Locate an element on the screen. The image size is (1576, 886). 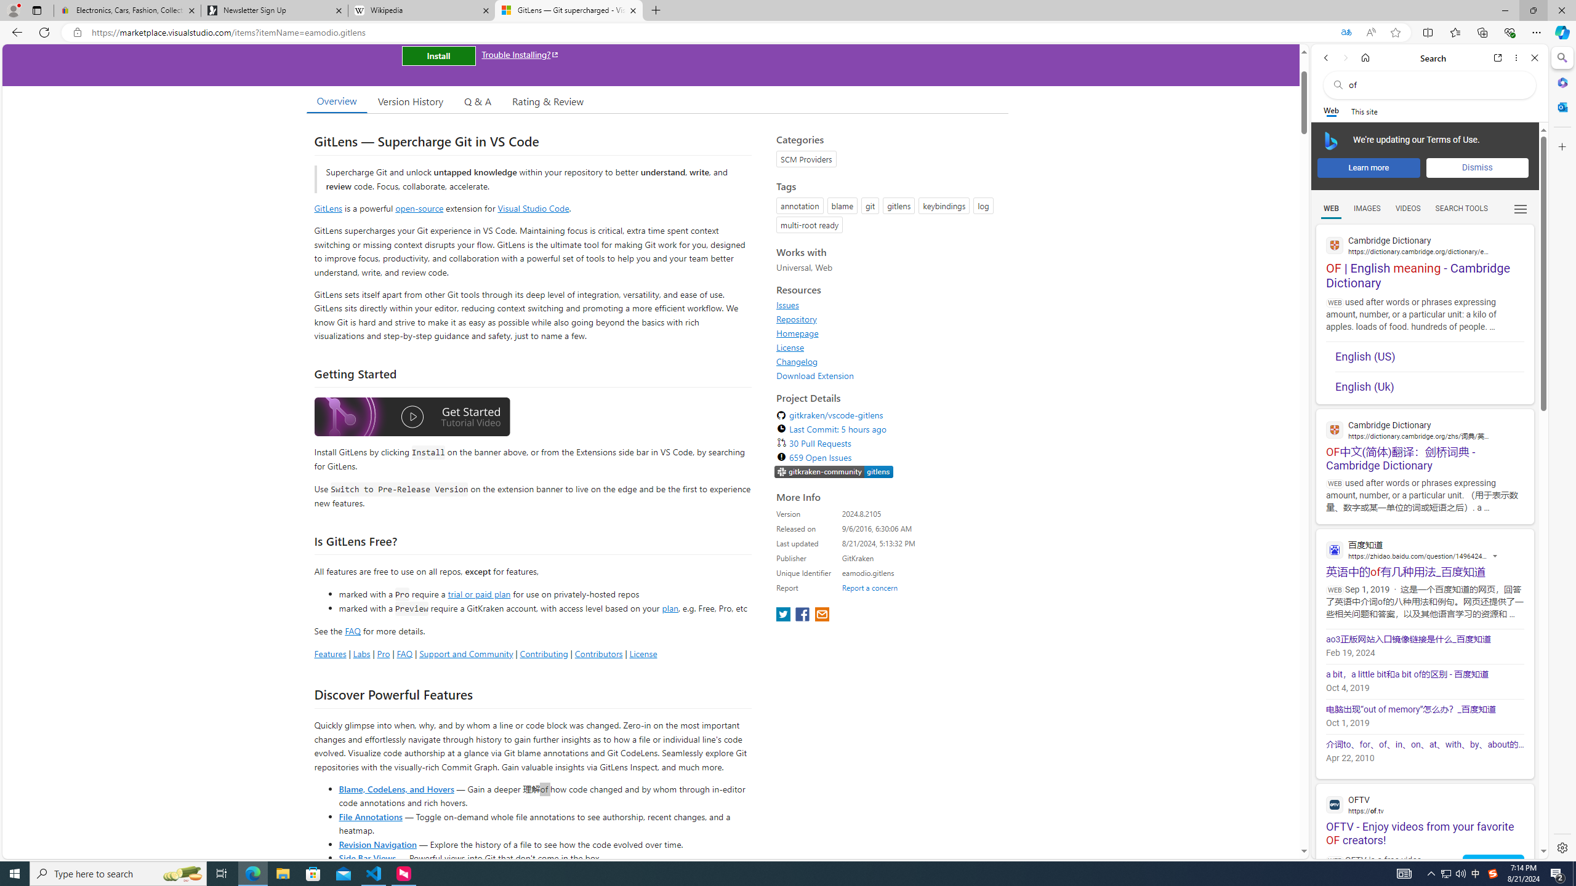
Search Filter, VIDEOS is located at coordinates (1408, 208).